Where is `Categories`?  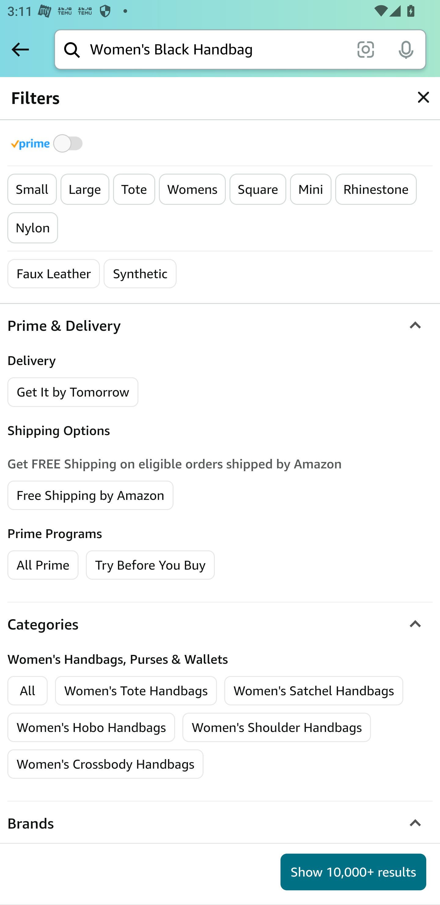 Categories is located at coordinates (220, 624).